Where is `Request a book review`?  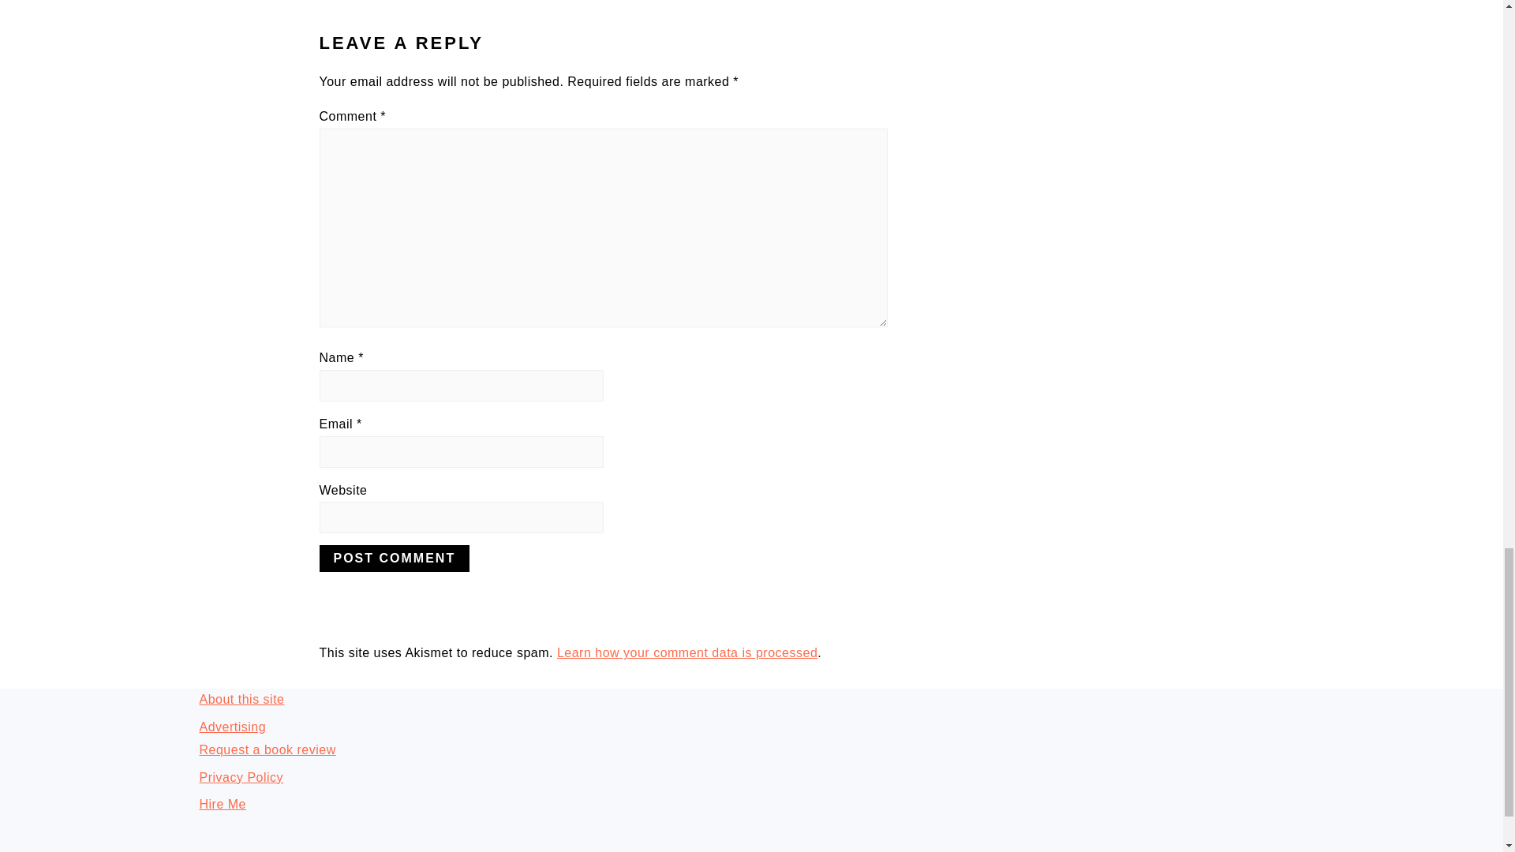
Request a book review is located at coordinates (267, 749).